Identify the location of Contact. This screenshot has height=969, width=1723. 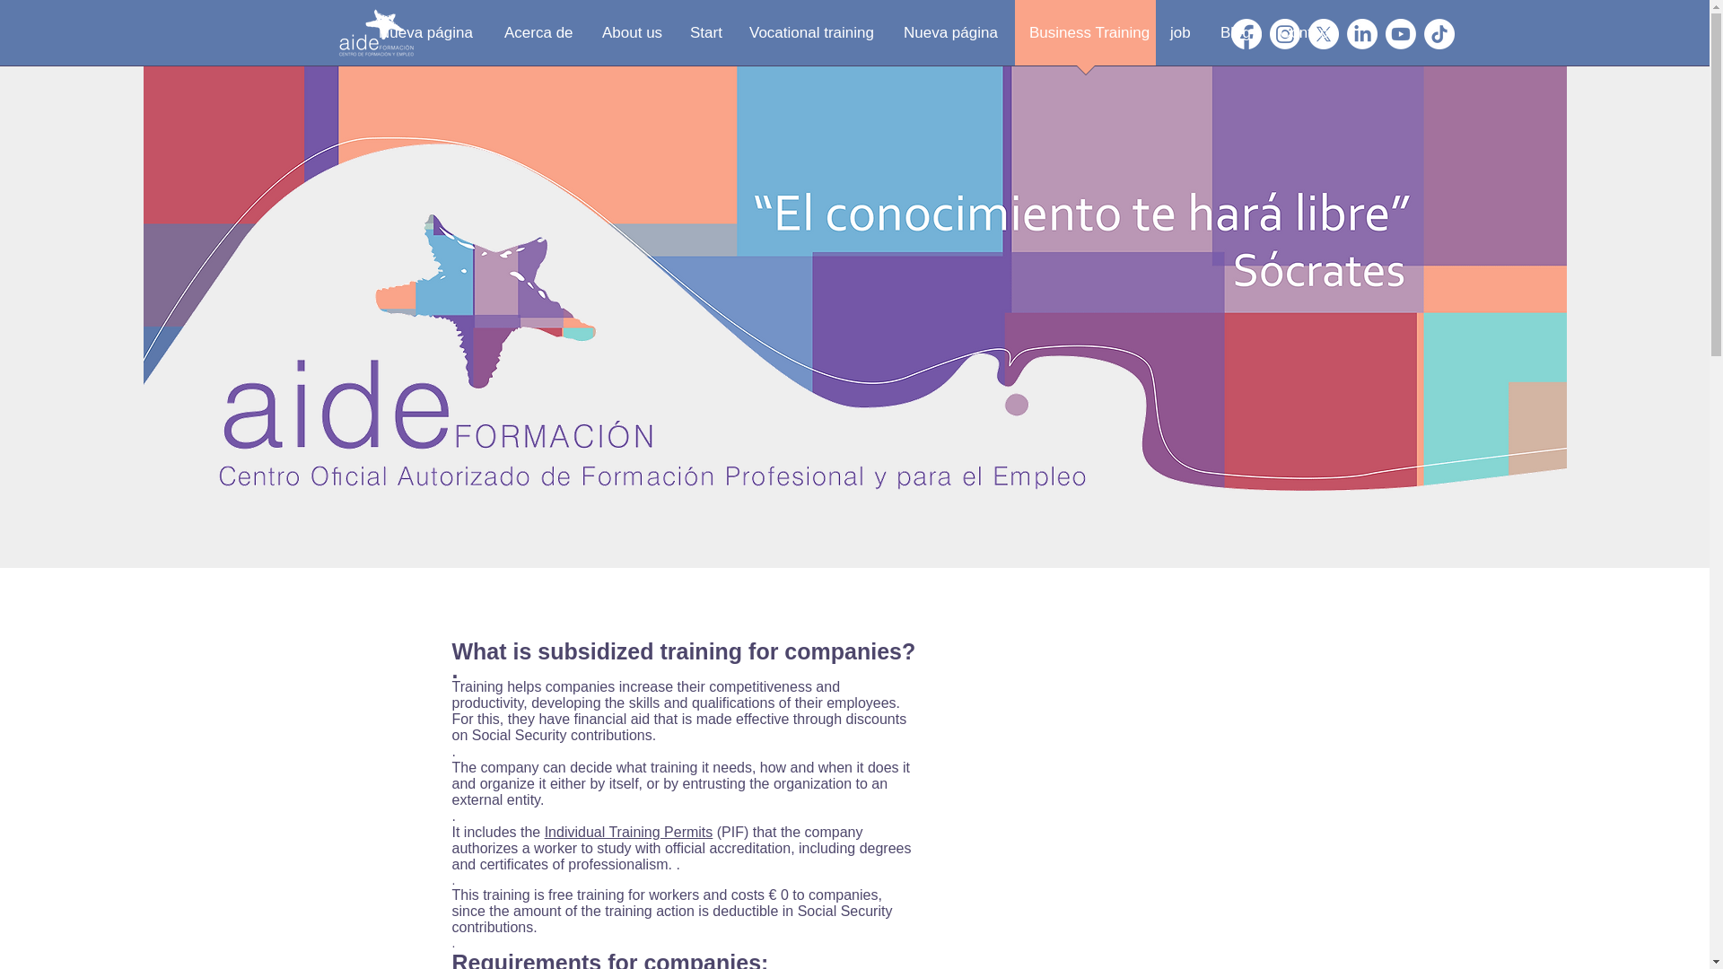
(1305, 39).